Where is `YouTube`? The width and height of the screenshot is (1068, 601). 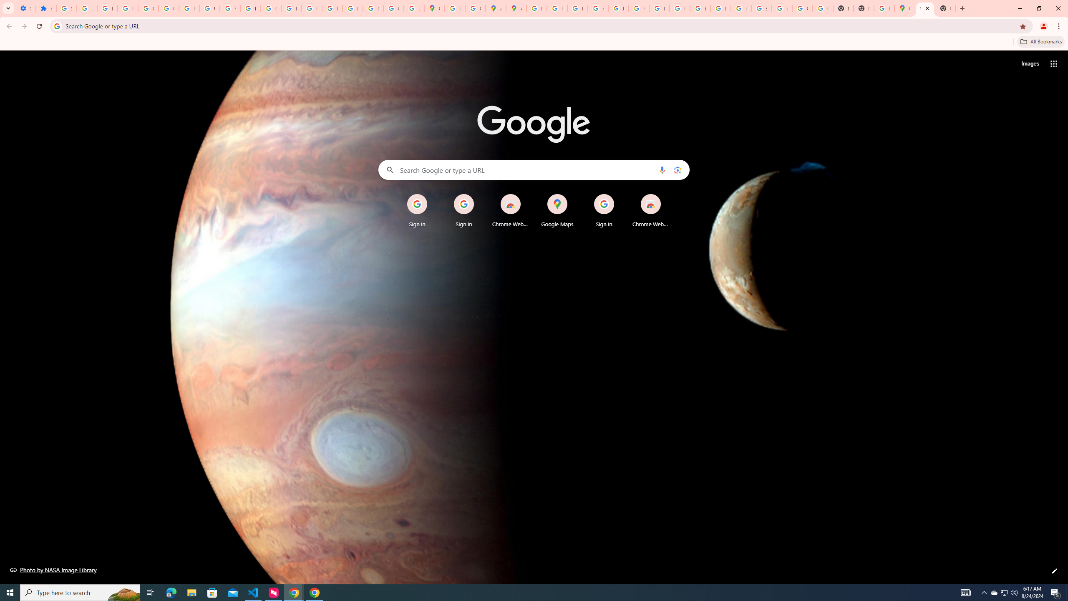
YouTube is located at coordinates (230, 8).